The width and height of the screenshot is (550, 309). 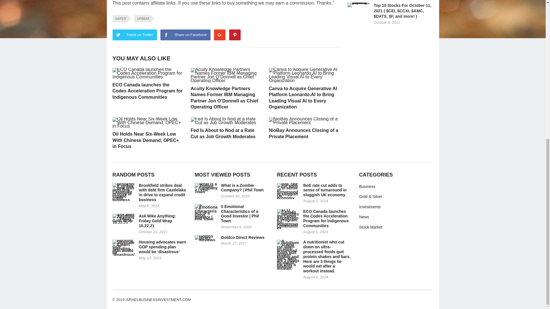 I want to click on Share on Facebook, so click(x=185, y=35).